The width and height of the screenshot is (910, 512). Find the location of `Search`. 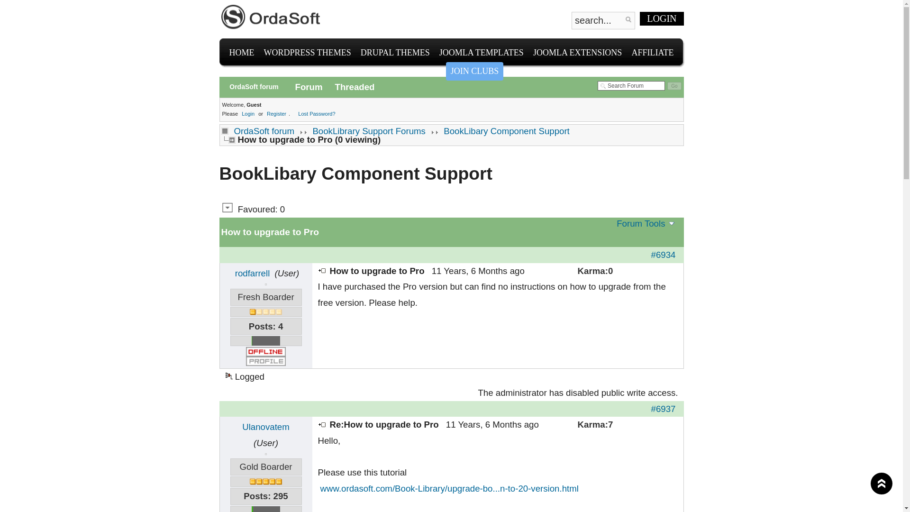

Search is located at coordinates (628, 19).